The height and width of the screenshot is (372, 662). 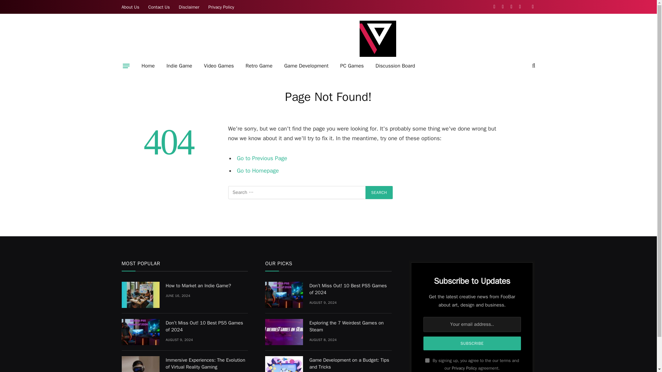 What do you see at coordinates (379, 192) in the screenshot?
I see `Search` at bounding box center [379, 192].